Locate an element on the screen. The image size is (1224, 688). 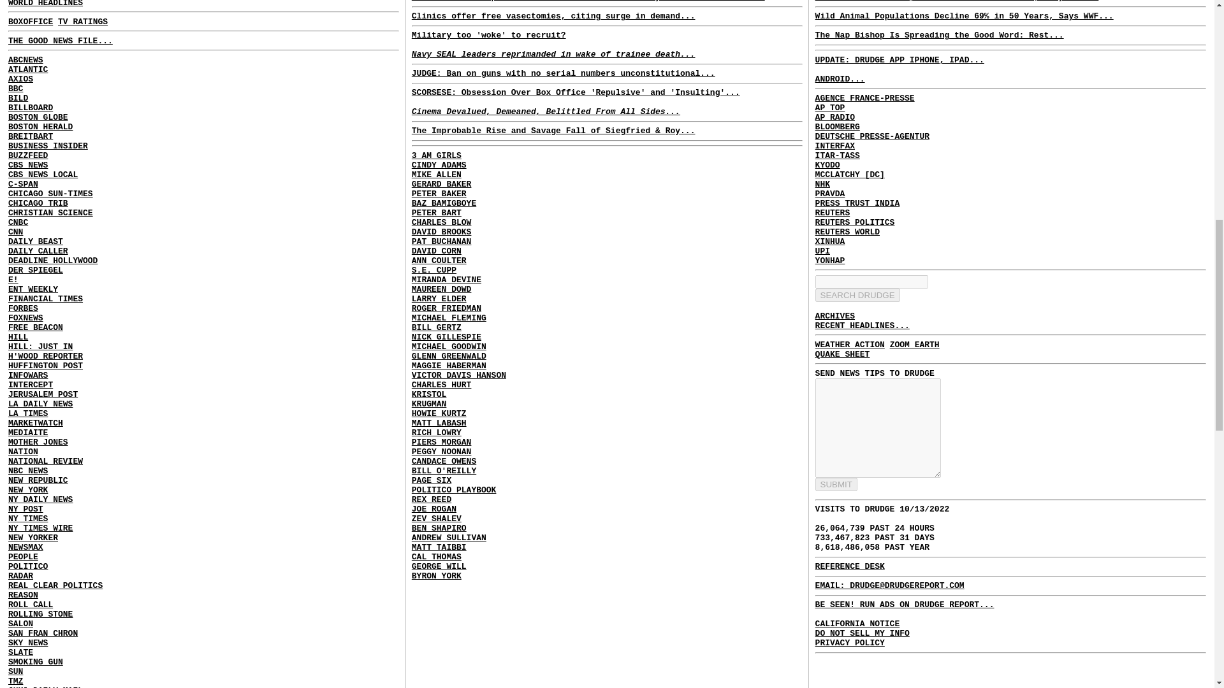
TV RATINGS is located at coordinates (82, 21).